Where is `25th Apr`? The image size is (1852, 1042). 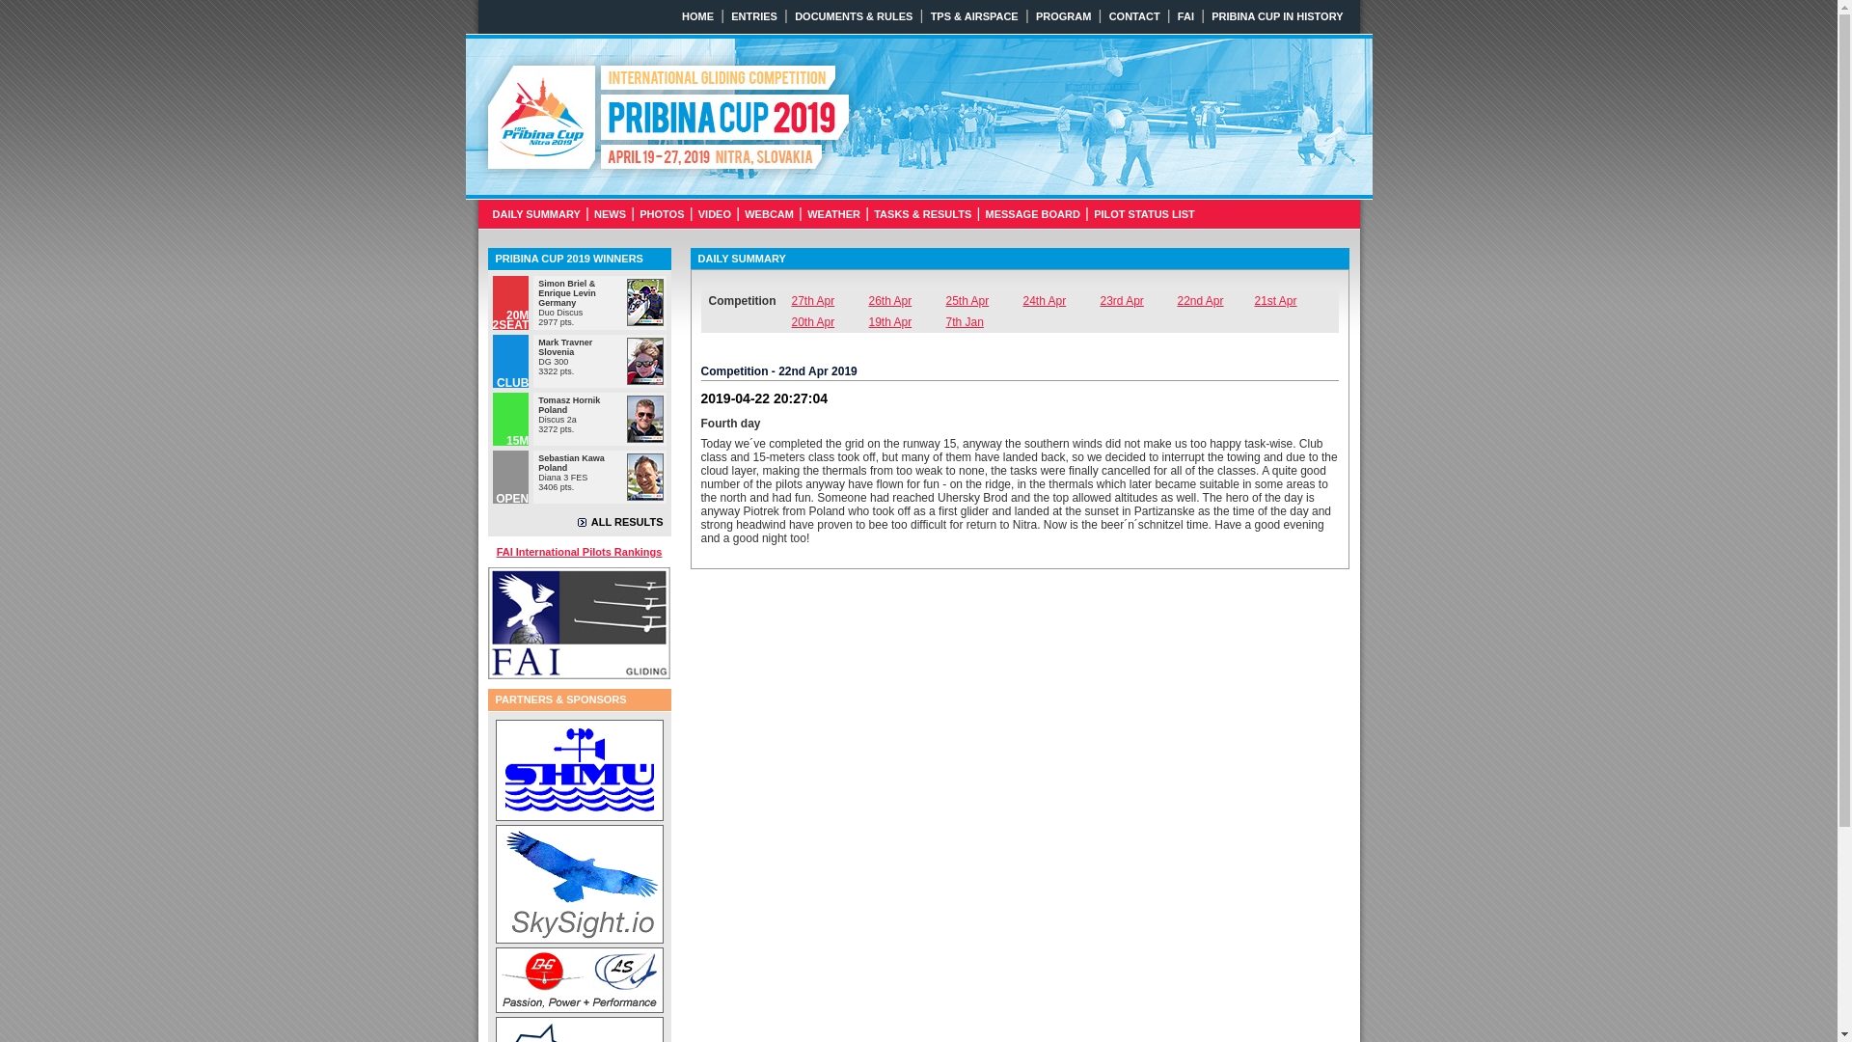
25th Apr is located at coordinates (983, 301).